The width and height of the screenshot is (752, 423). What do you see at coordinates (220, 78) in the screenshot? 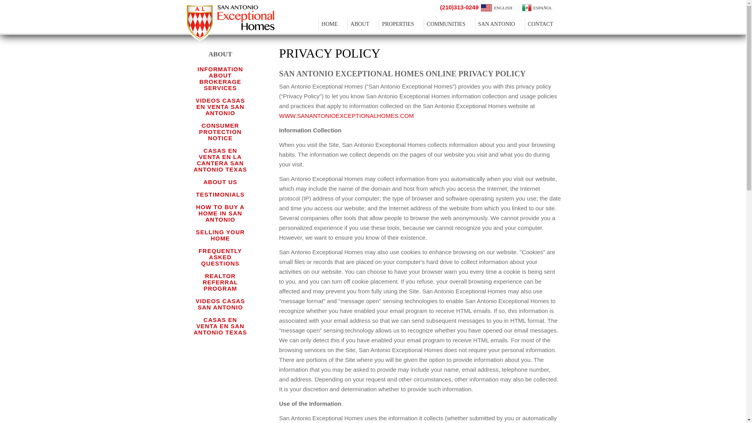
I see `INFORMATION ABOUT BROKERAGE SERVICES` at bounding box center [220, 78].